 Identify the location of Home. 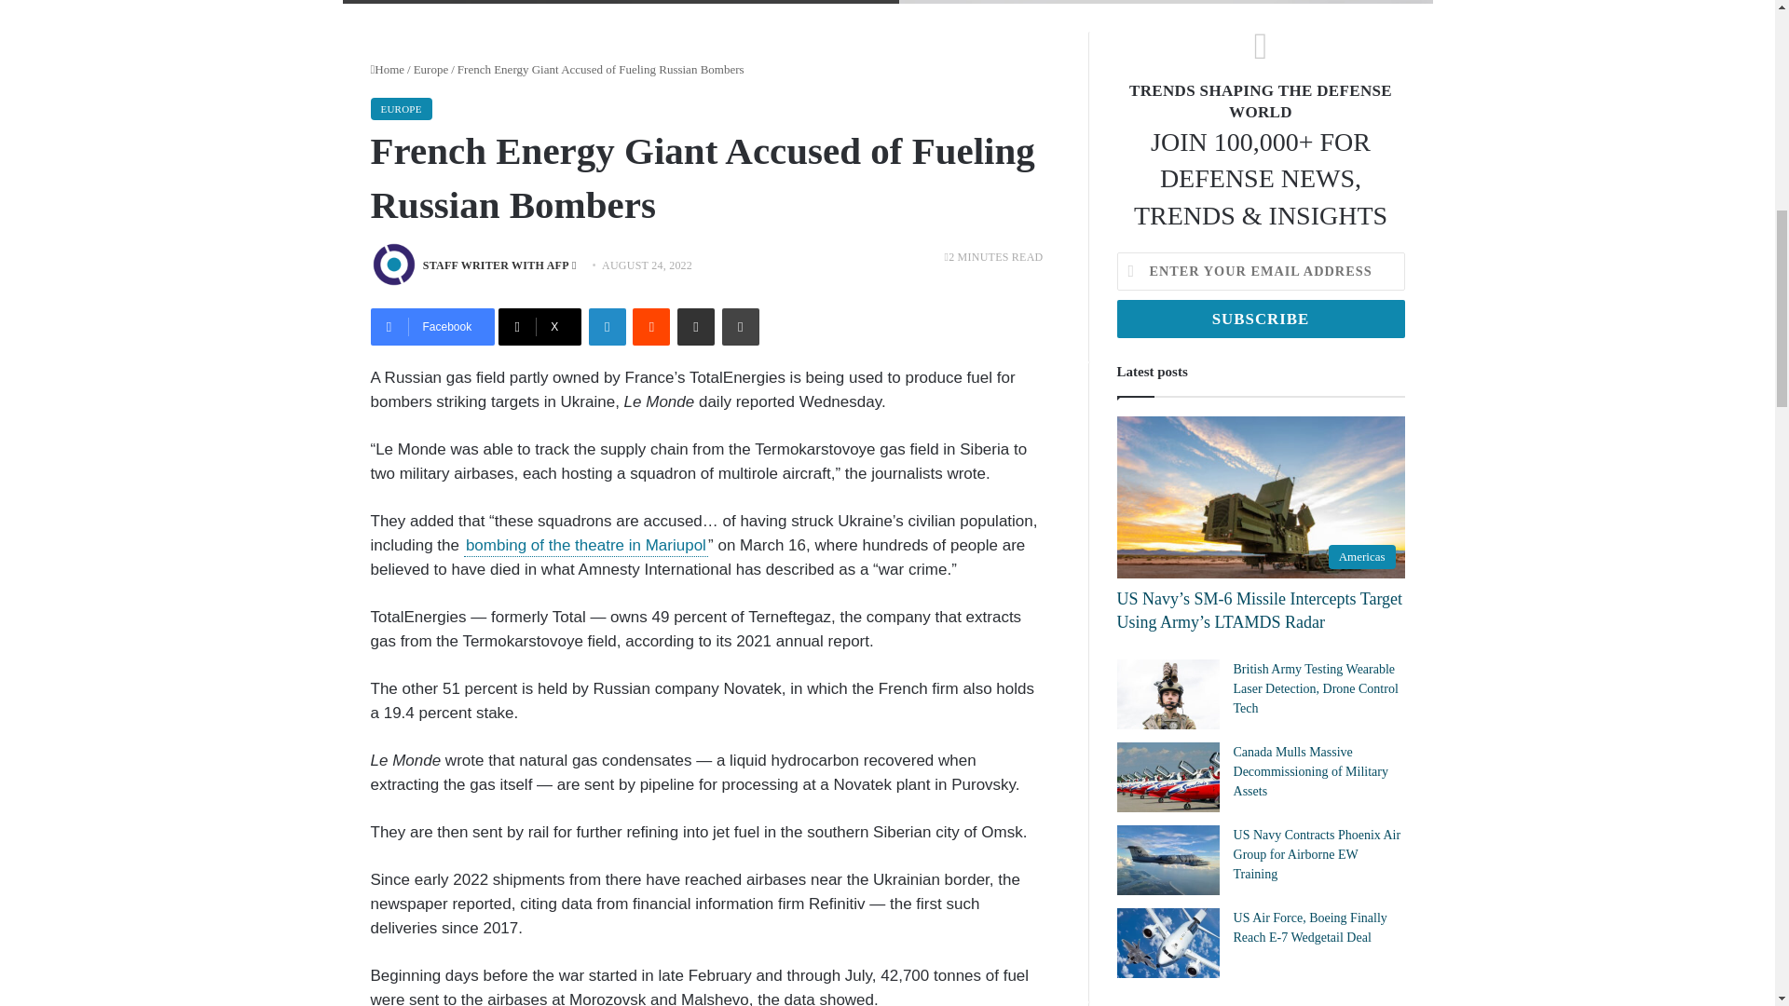
(388, 69).